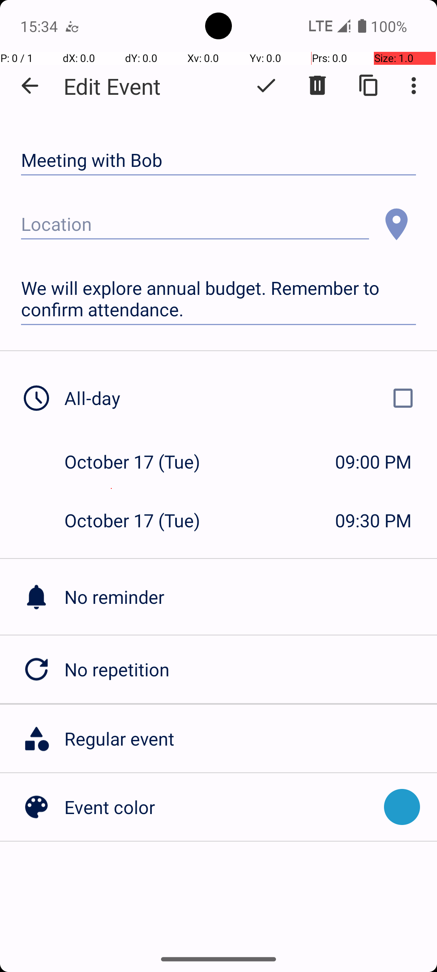  What do you see at coordinates (218, 160) in the screenshot?
I see `Meeting with Bob` at bounding box center [218, 160].